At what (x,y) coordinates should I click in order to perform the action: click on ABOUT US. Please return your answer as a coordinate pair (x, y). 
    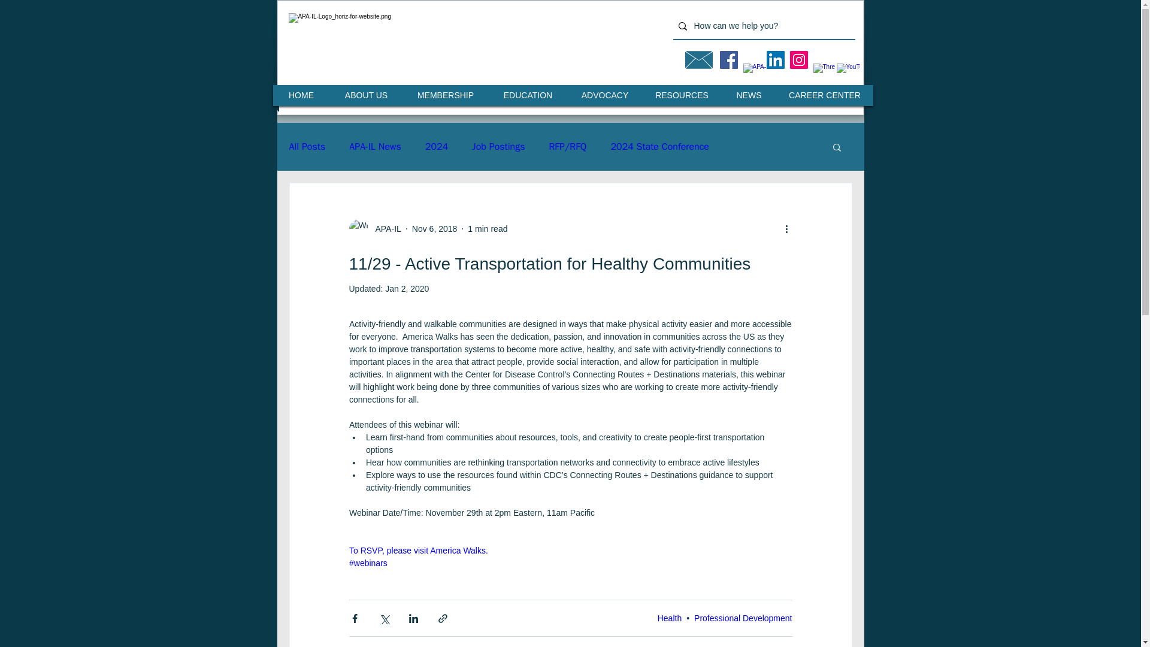
    Looking at the image, I should click on (367, 95).